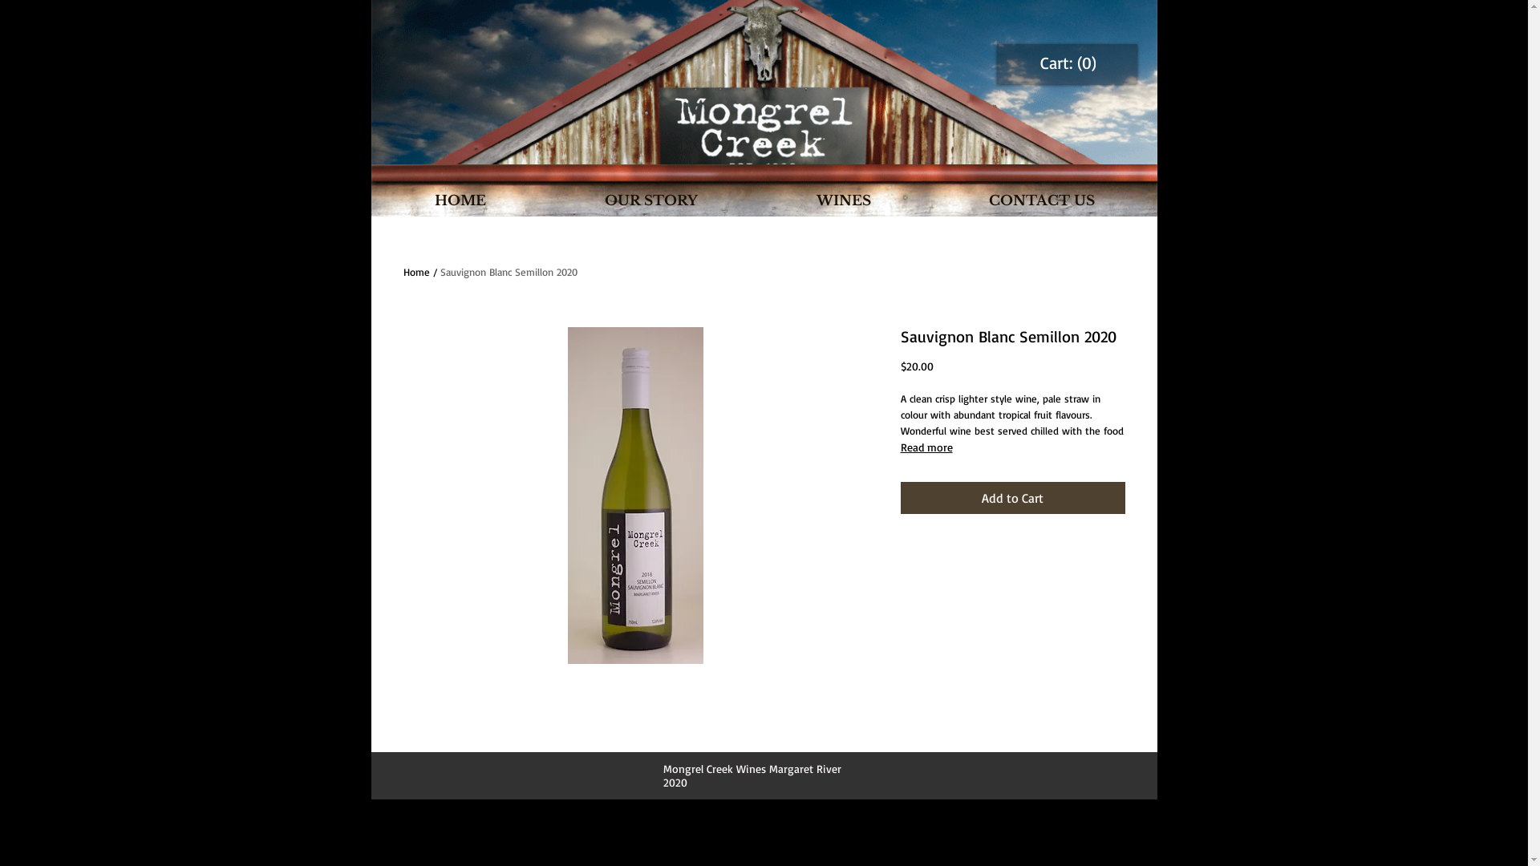 The height and width of the screenshot is (866, 1540). I want to click on Sauvignon Blanc Semillon 2020, so click(509, 272).